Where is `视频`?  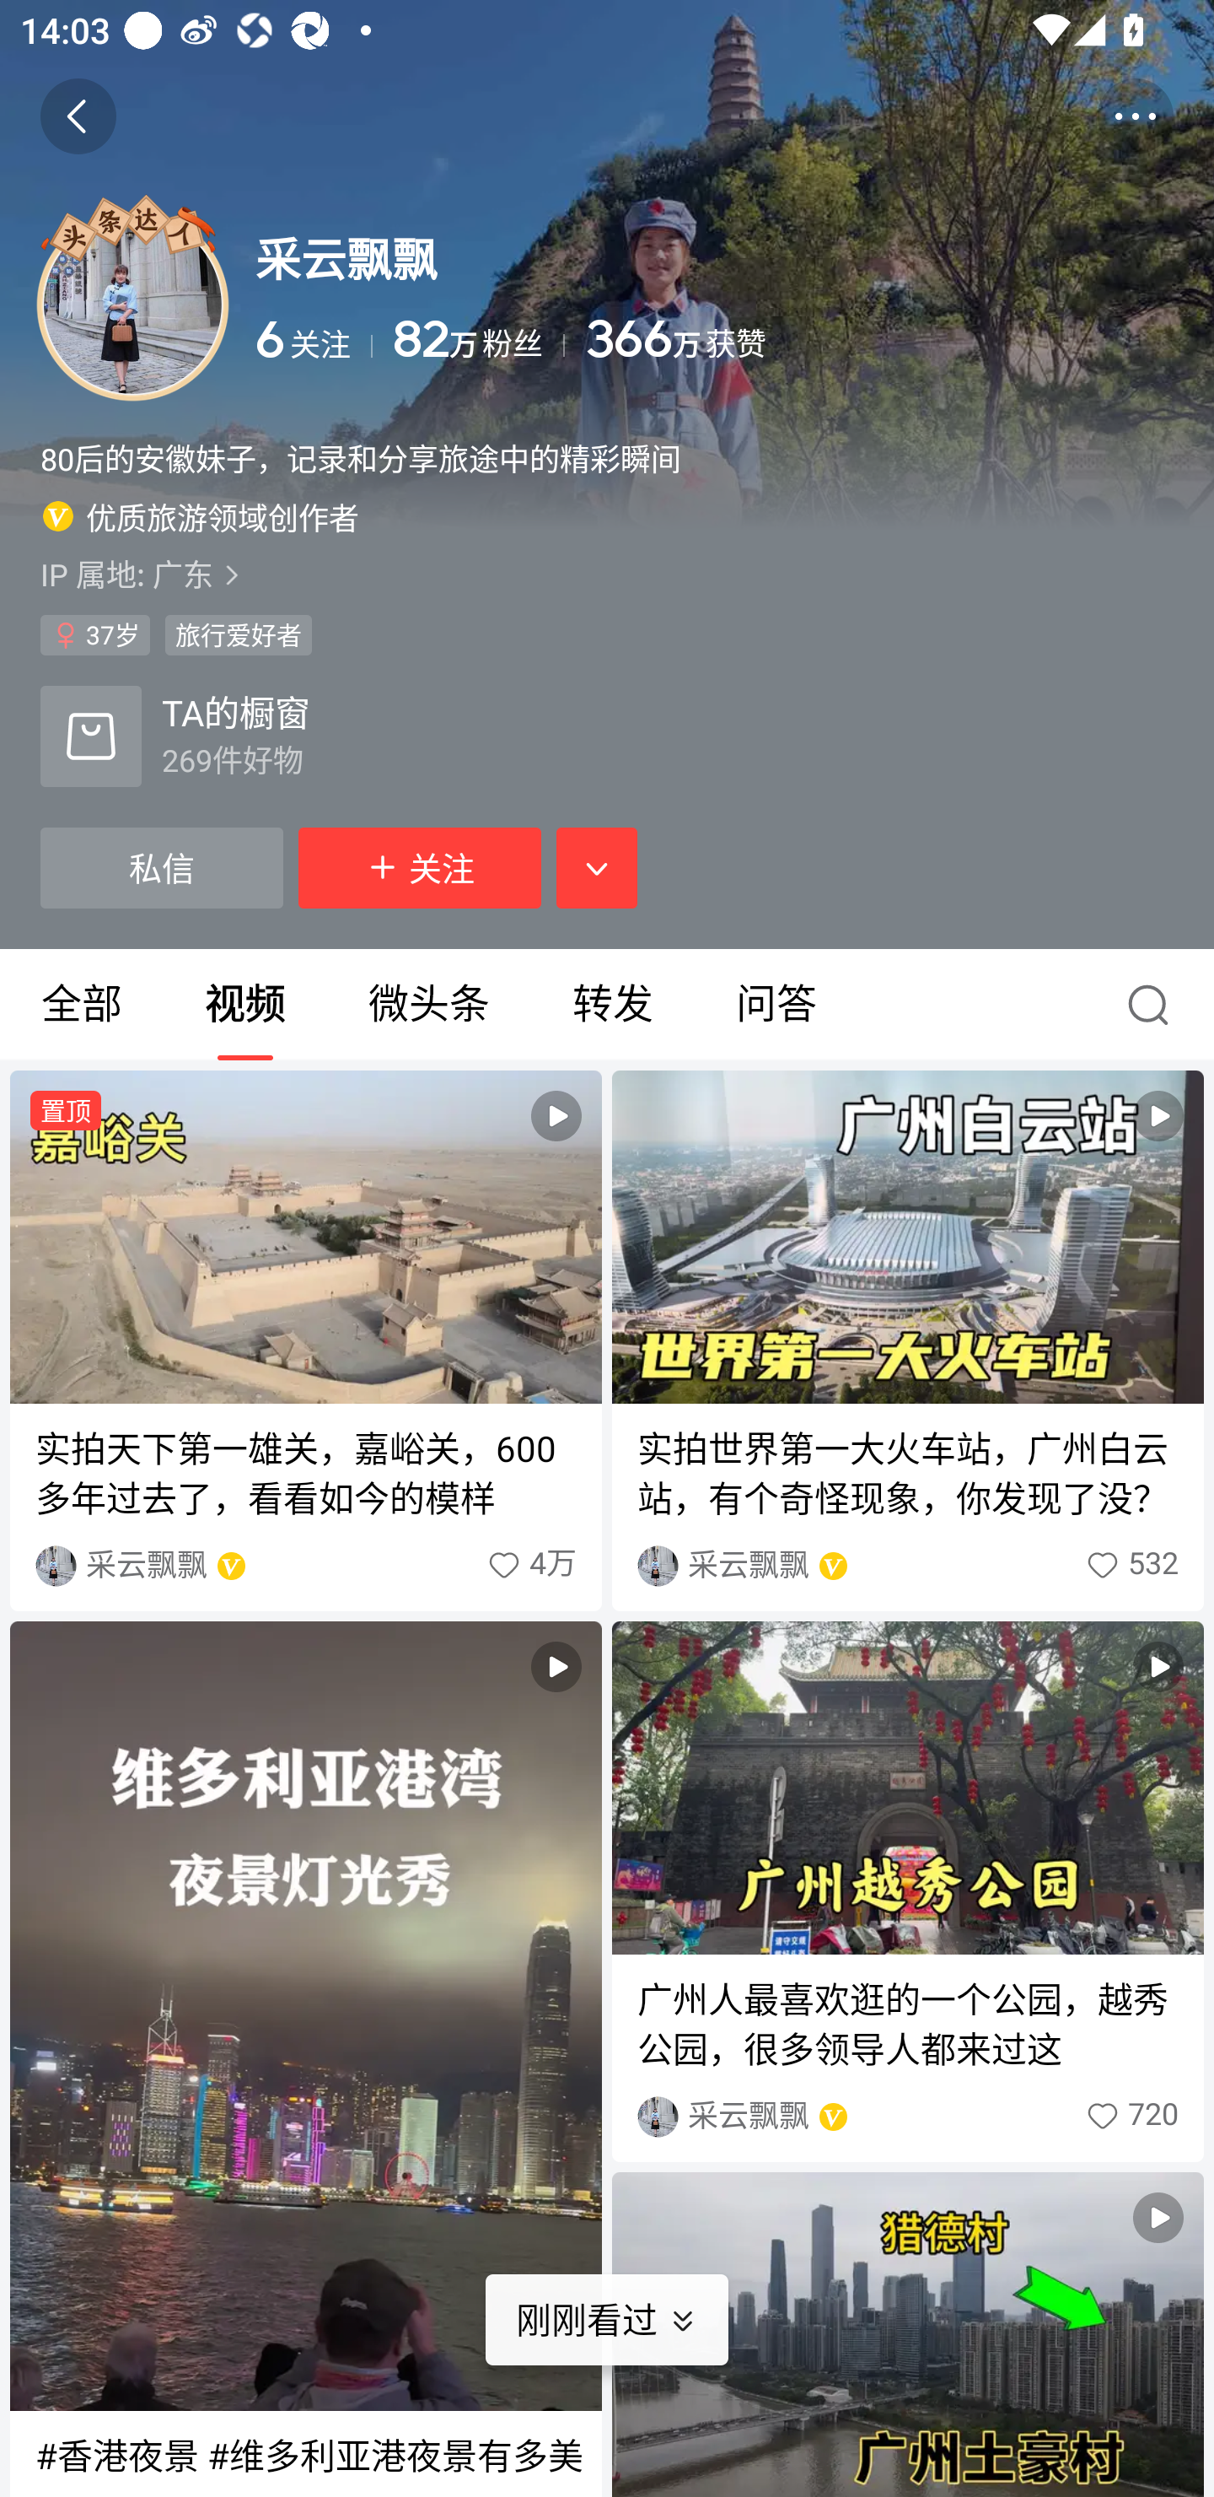
视频 is located at coordinates (244, 1005).